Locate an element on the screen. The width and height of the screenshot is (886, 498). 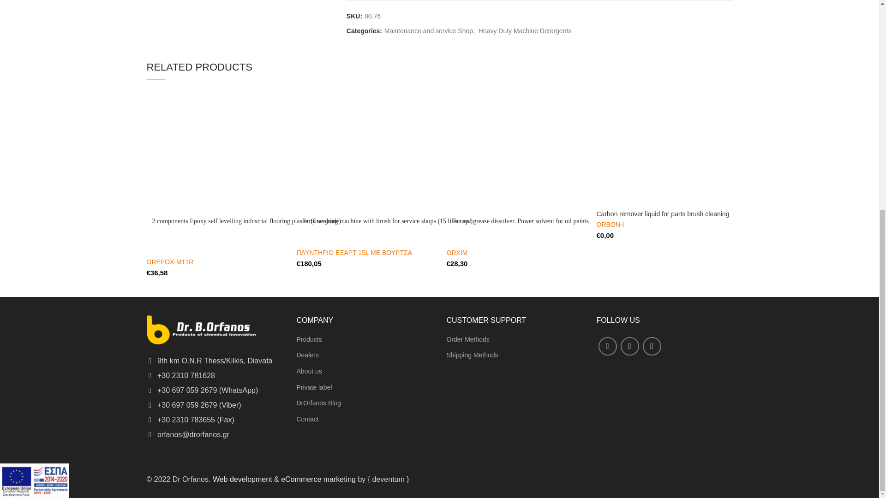
Web development is located at coordinates (242, 479).